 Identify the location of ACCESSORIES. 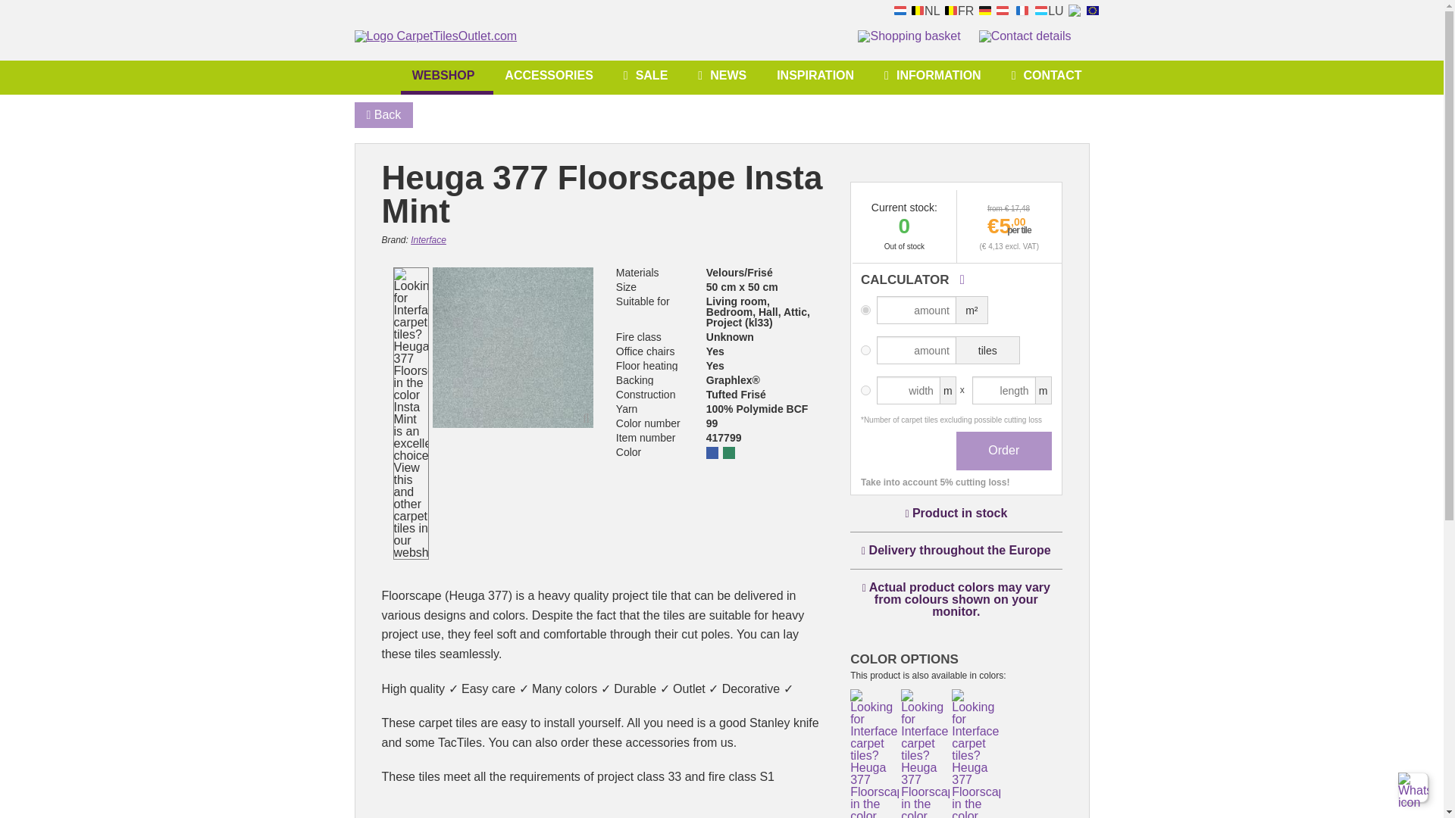
(552, 75).